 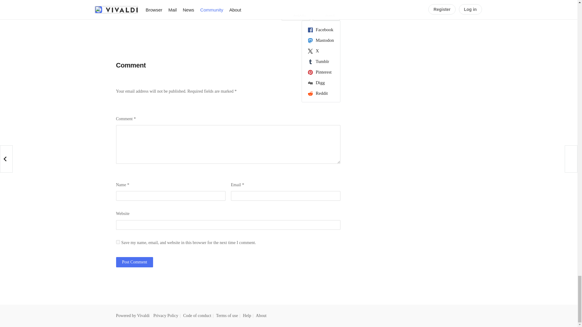 I want to click on Digg, so click(x=321, y=83).